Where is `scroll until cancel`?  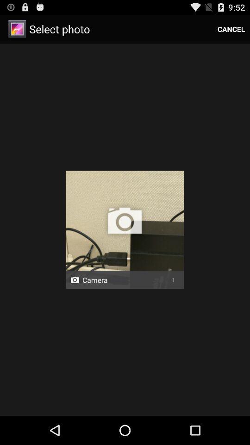
scroll until cancel is located at coordinates (231, 29).